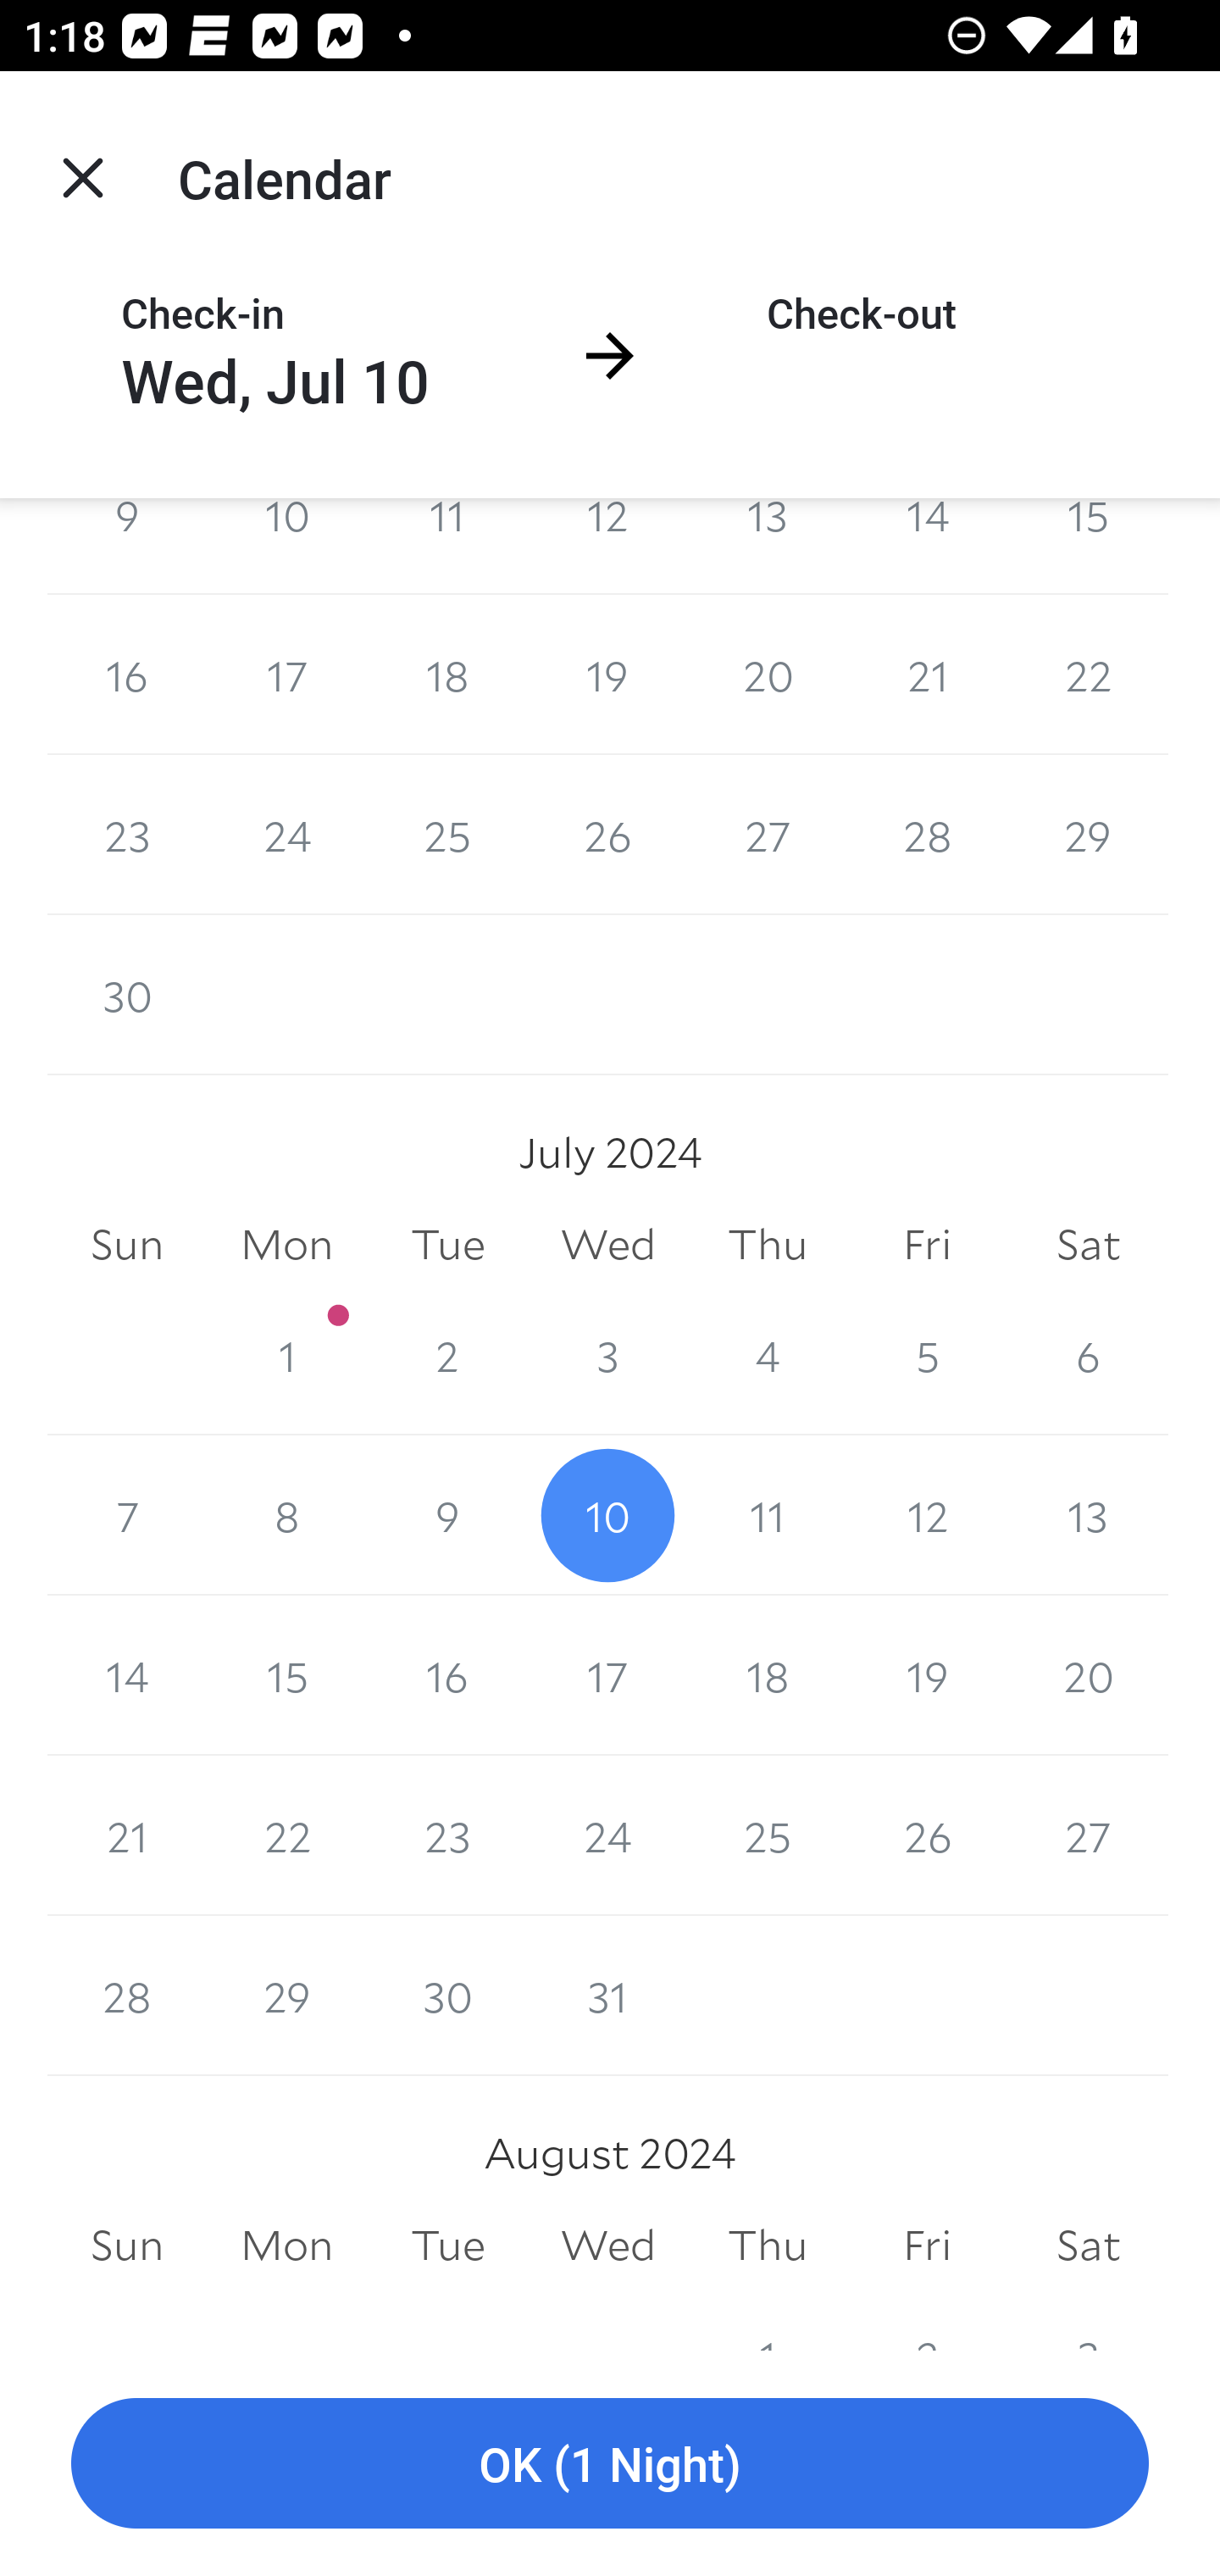 The height and width of the screenshot is (2576, 1220). What do you see at coordinates (768, 1244) in the screenshot?
I see `Thu` at bounding box center [768, 1244].